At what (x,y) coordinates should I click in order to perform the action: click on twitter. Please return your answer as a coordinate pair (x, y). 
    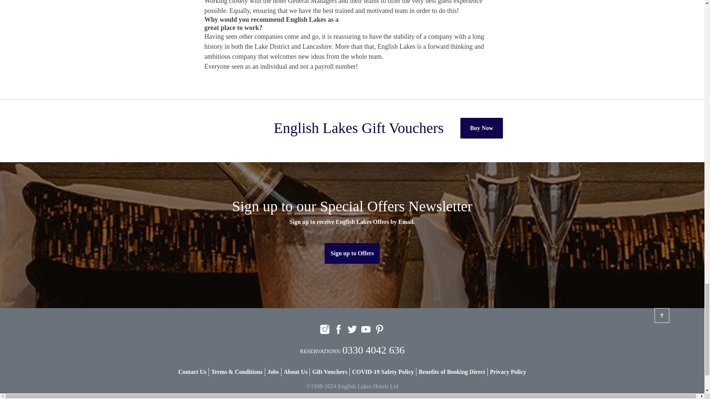
    Looking at the image, I should click on (352, 329).